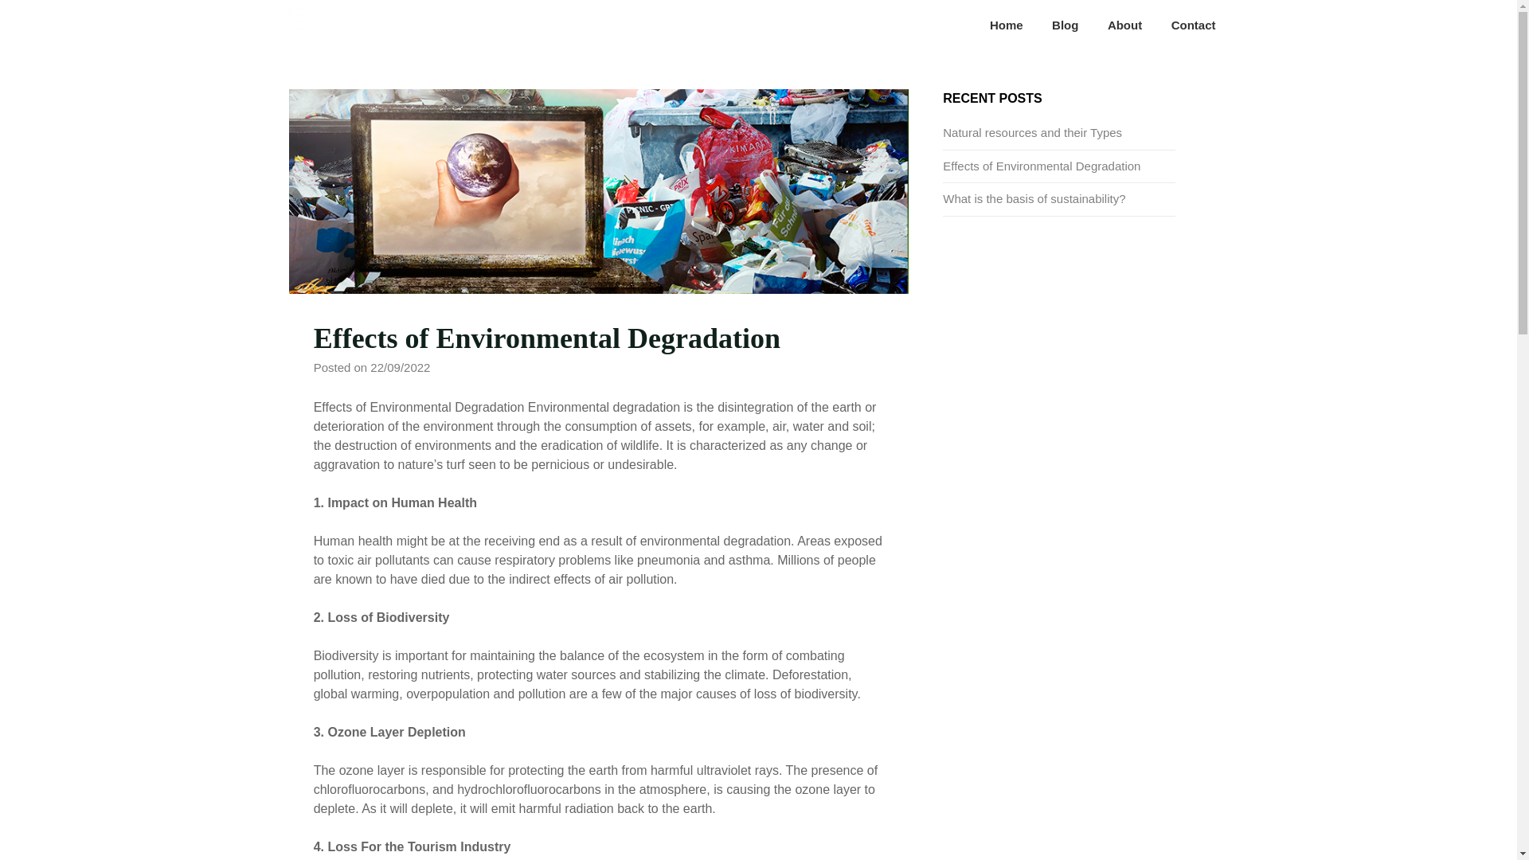 The width and height of the screenshot is (1529, 860). What do you see at coordinates (1032, 132) in the screenshot?
I see `Natural resources and their Types` at bounding box center [1032, 132].